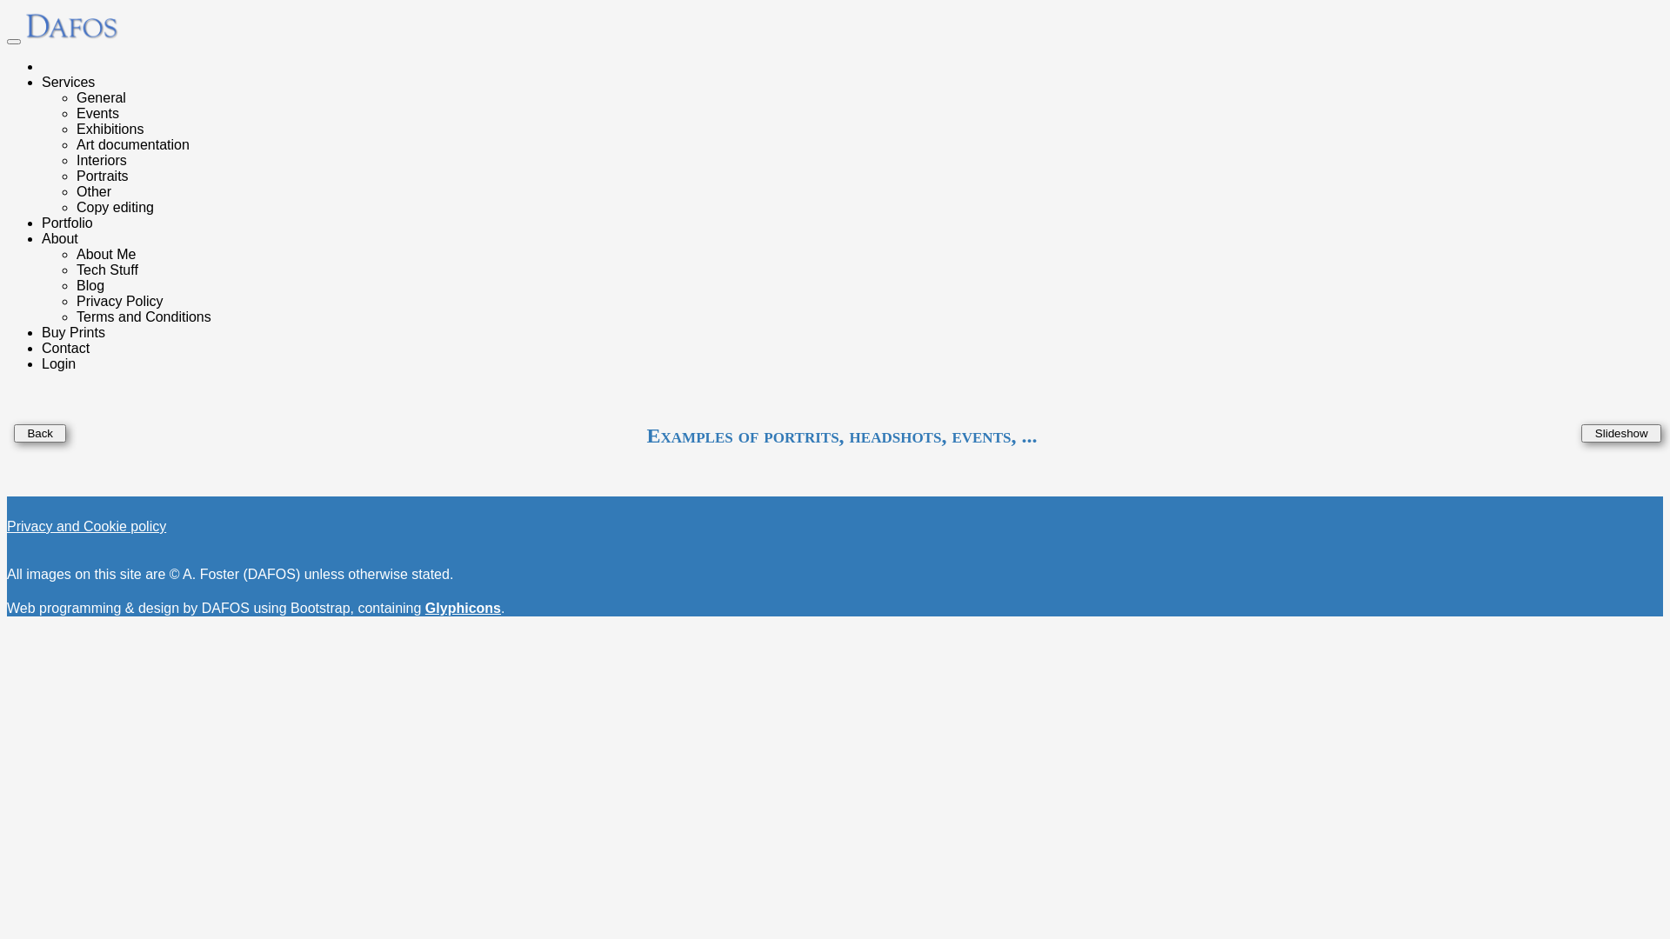  What do you see at coordinates (97, 113) in the screenshot?
I see `Events` at bounding box center [97, 113].